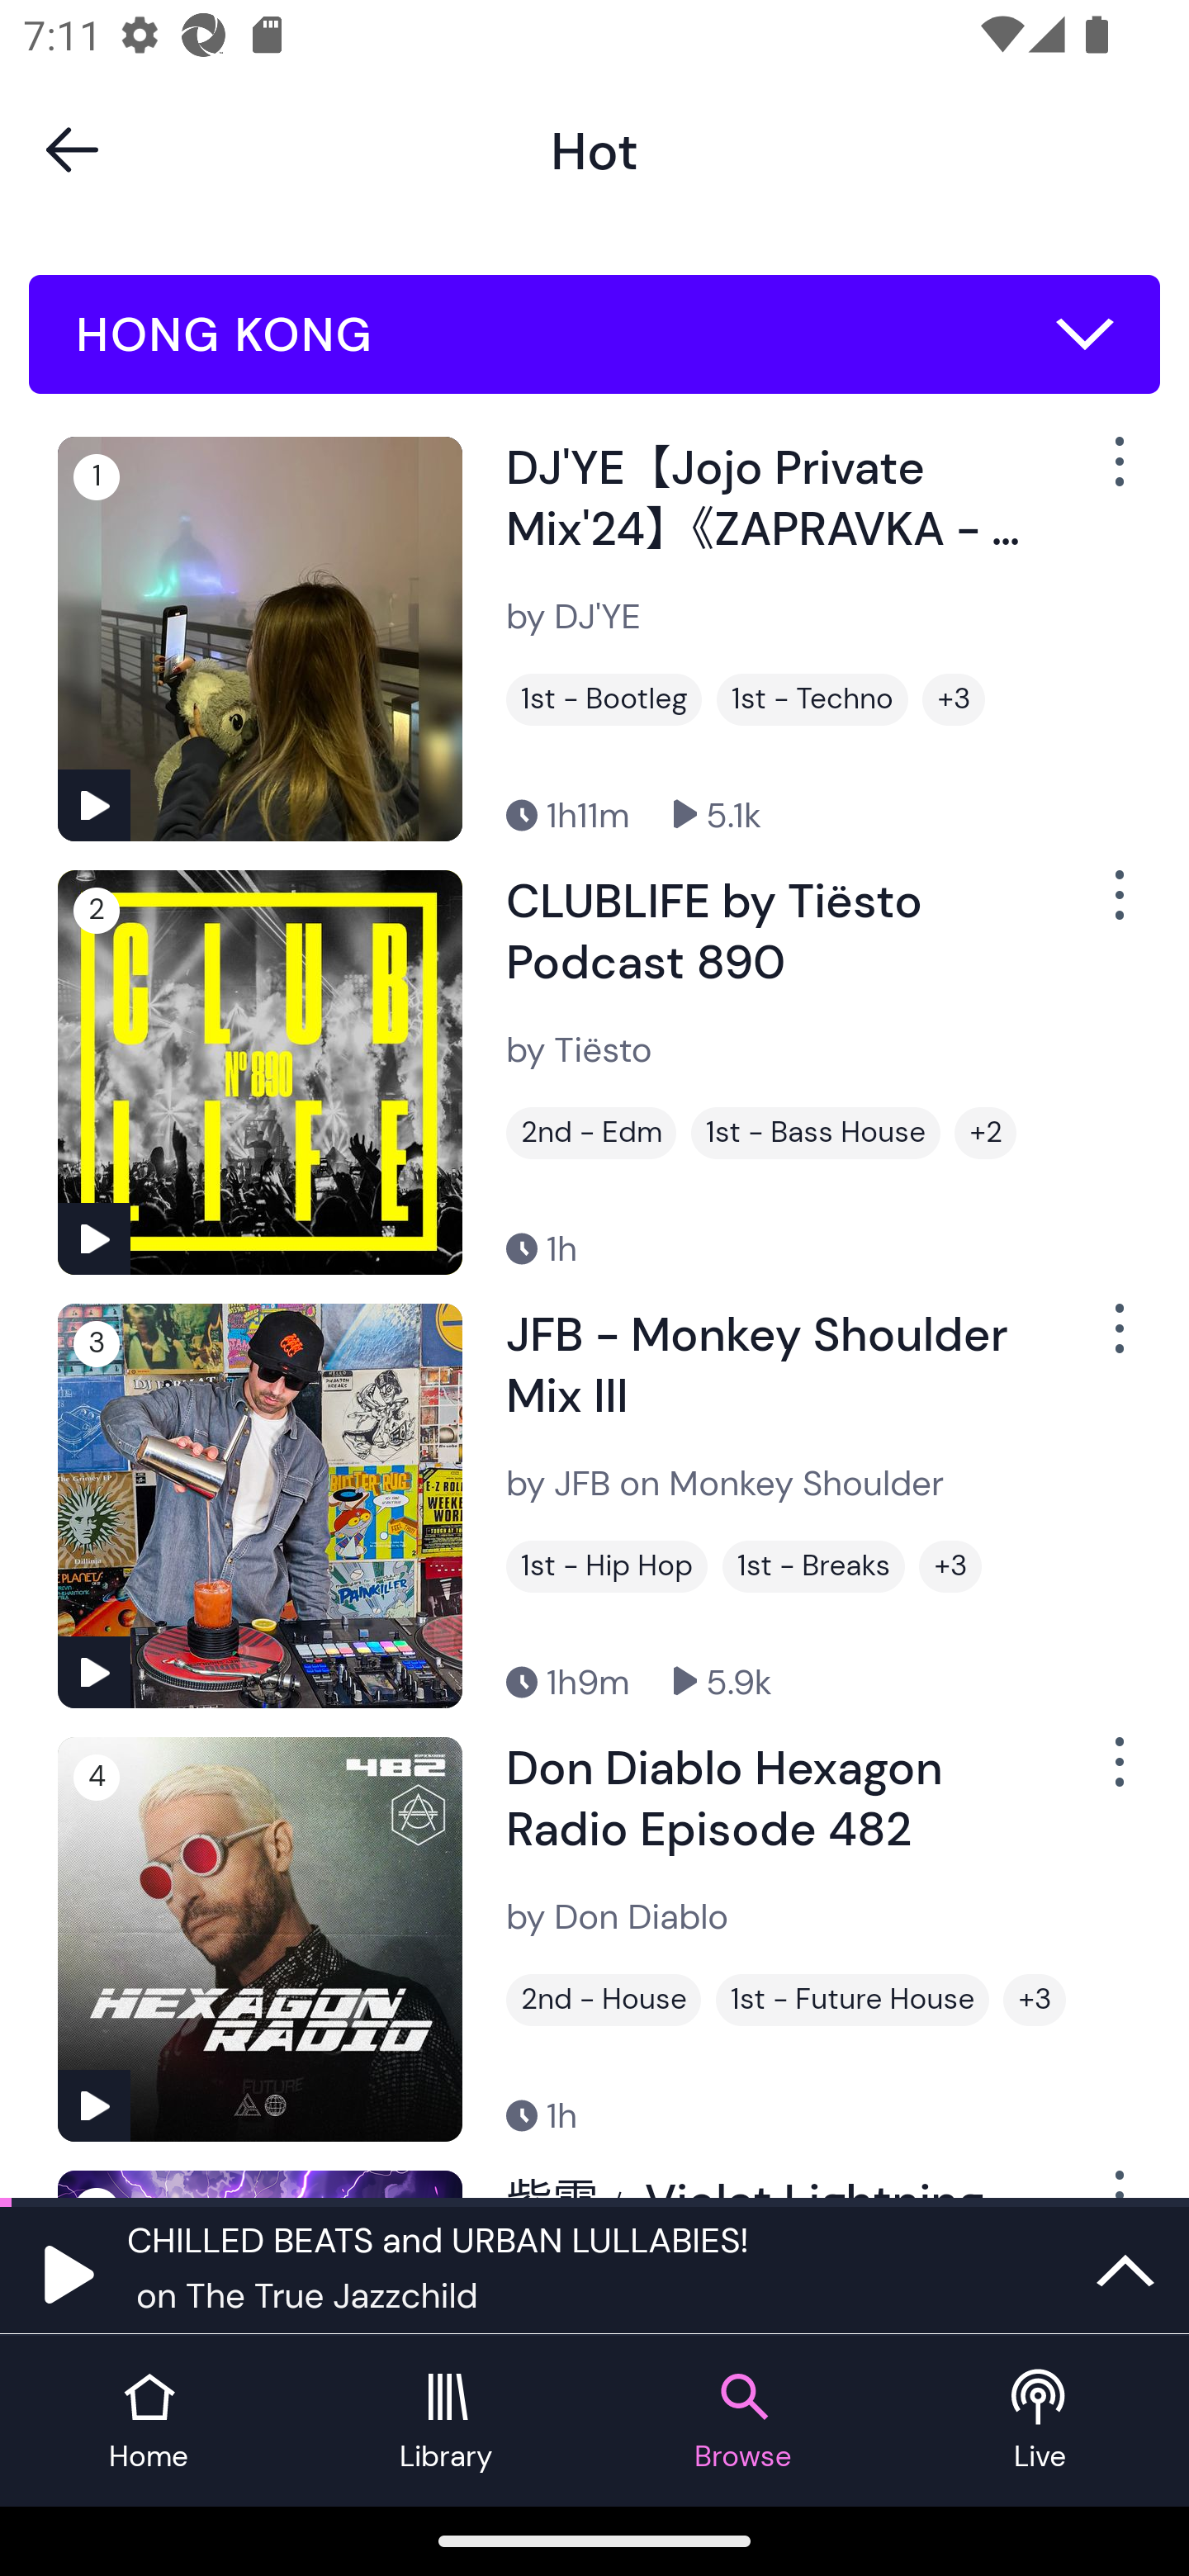 This screenshot has width=1189, height=2576. I want to click on Show Options Menu Button, so click(1116, 1341).